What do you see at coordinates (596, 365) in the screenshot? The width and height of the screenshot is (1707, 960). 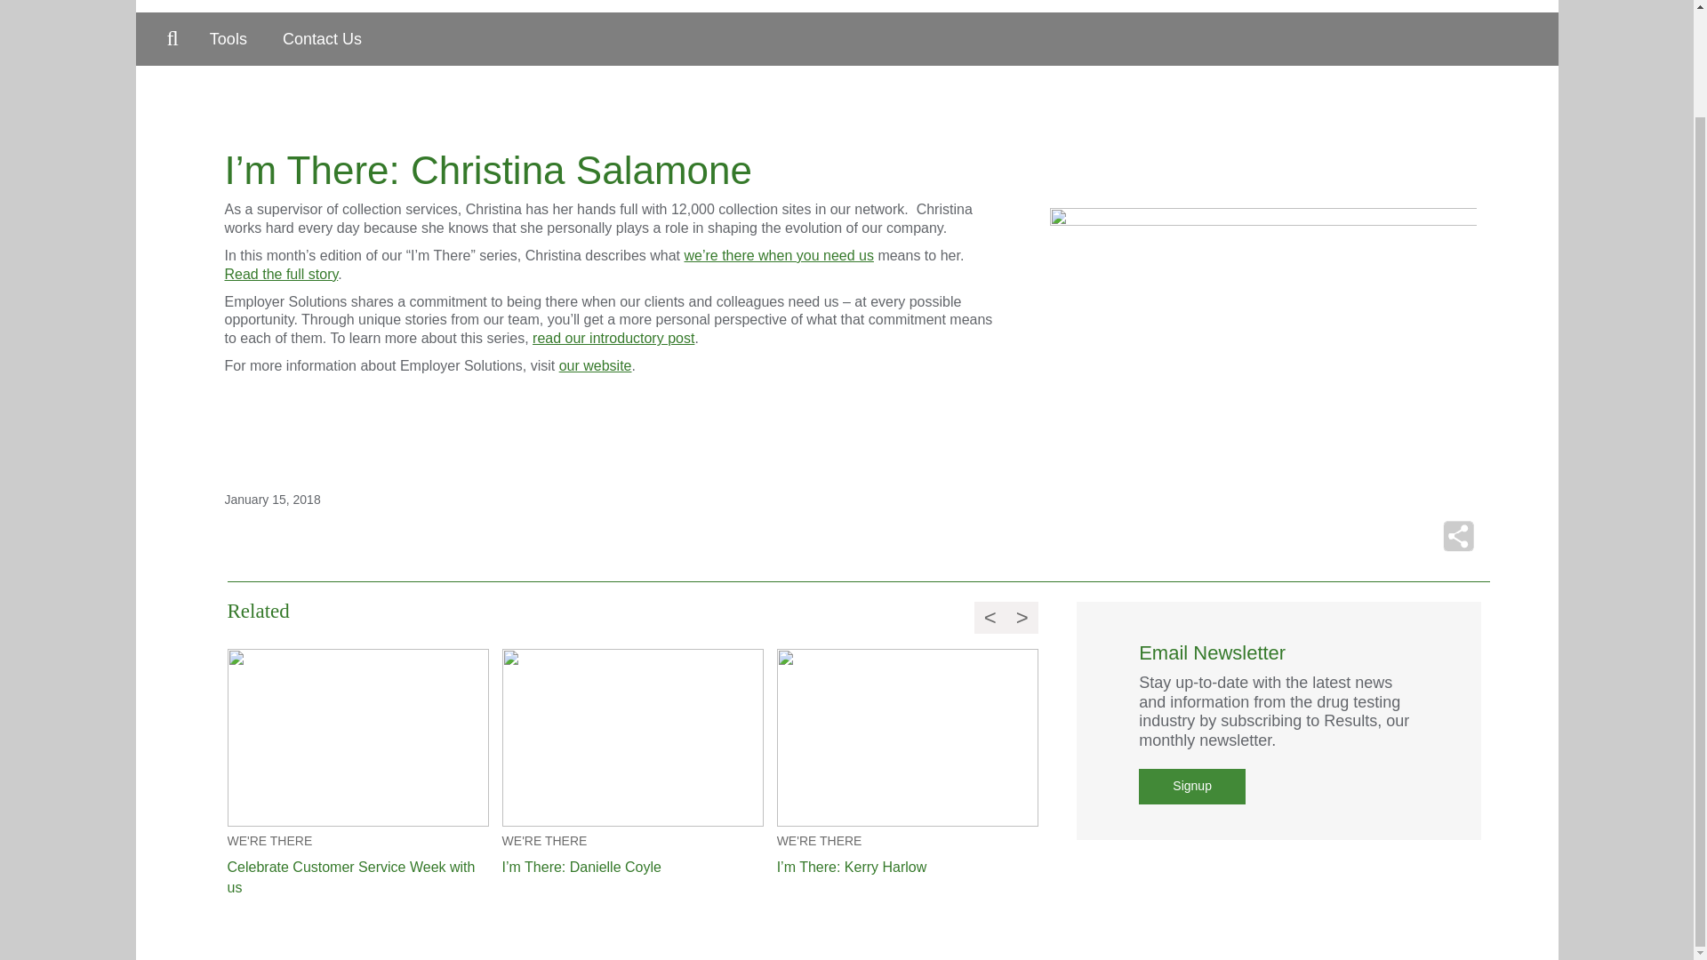 I see `our website` at bounding box center [596, 365].